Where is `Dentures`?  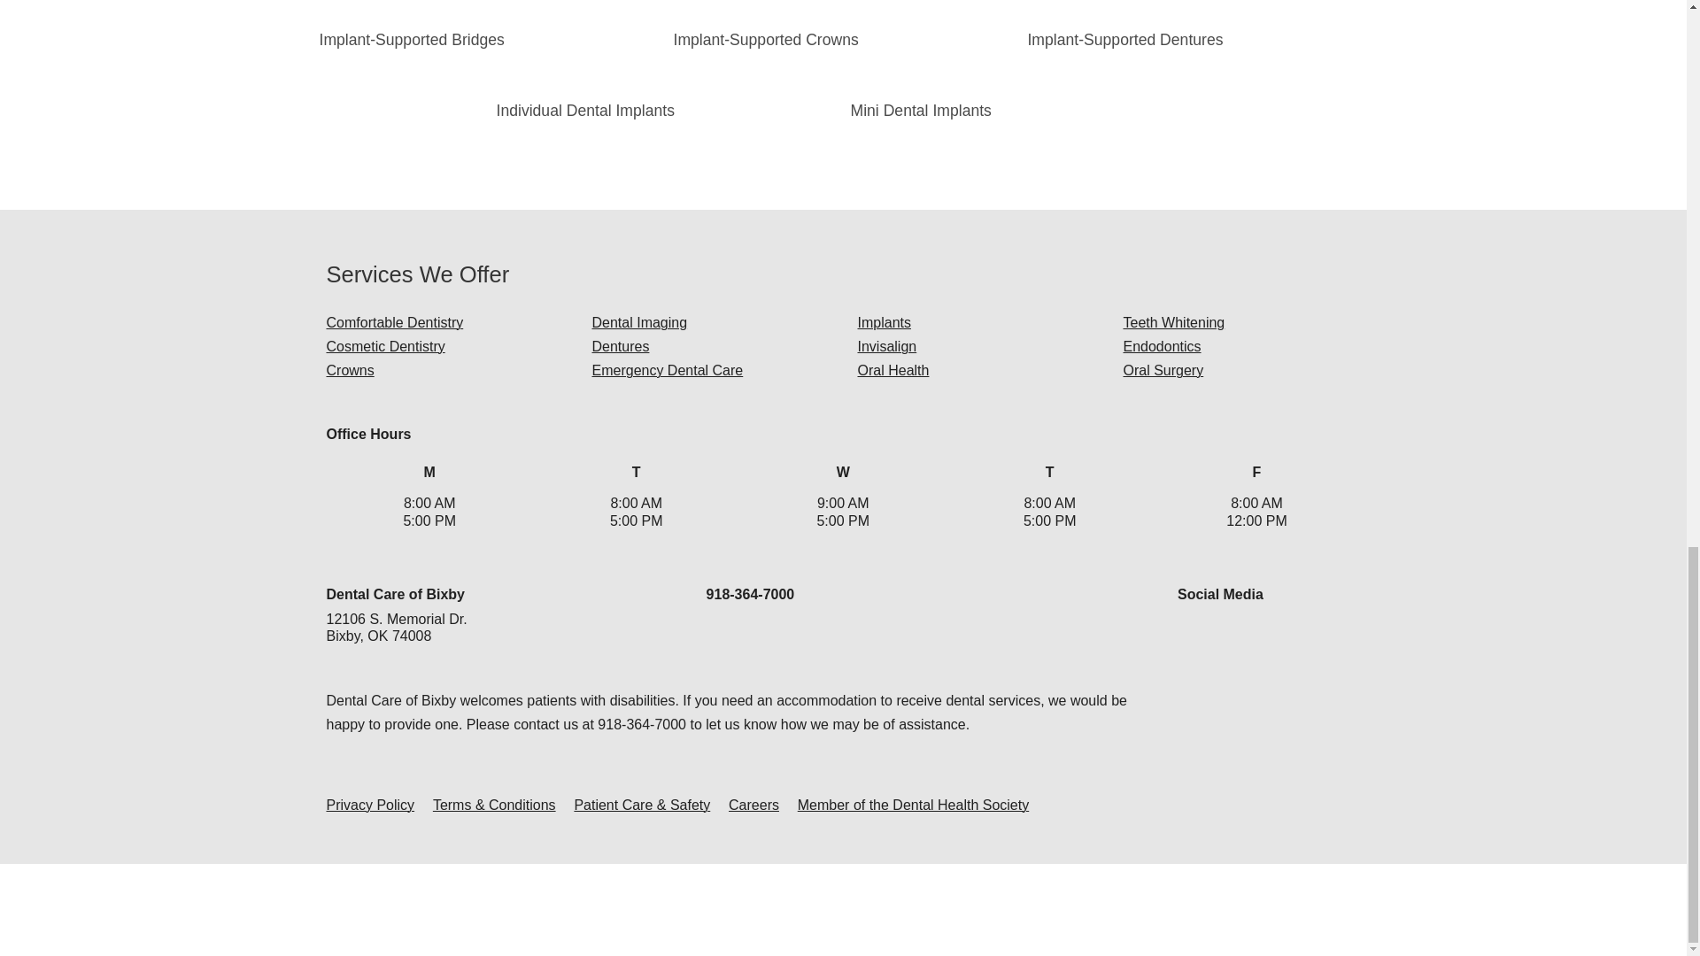
Dentures is located at coordinates (620, 346).